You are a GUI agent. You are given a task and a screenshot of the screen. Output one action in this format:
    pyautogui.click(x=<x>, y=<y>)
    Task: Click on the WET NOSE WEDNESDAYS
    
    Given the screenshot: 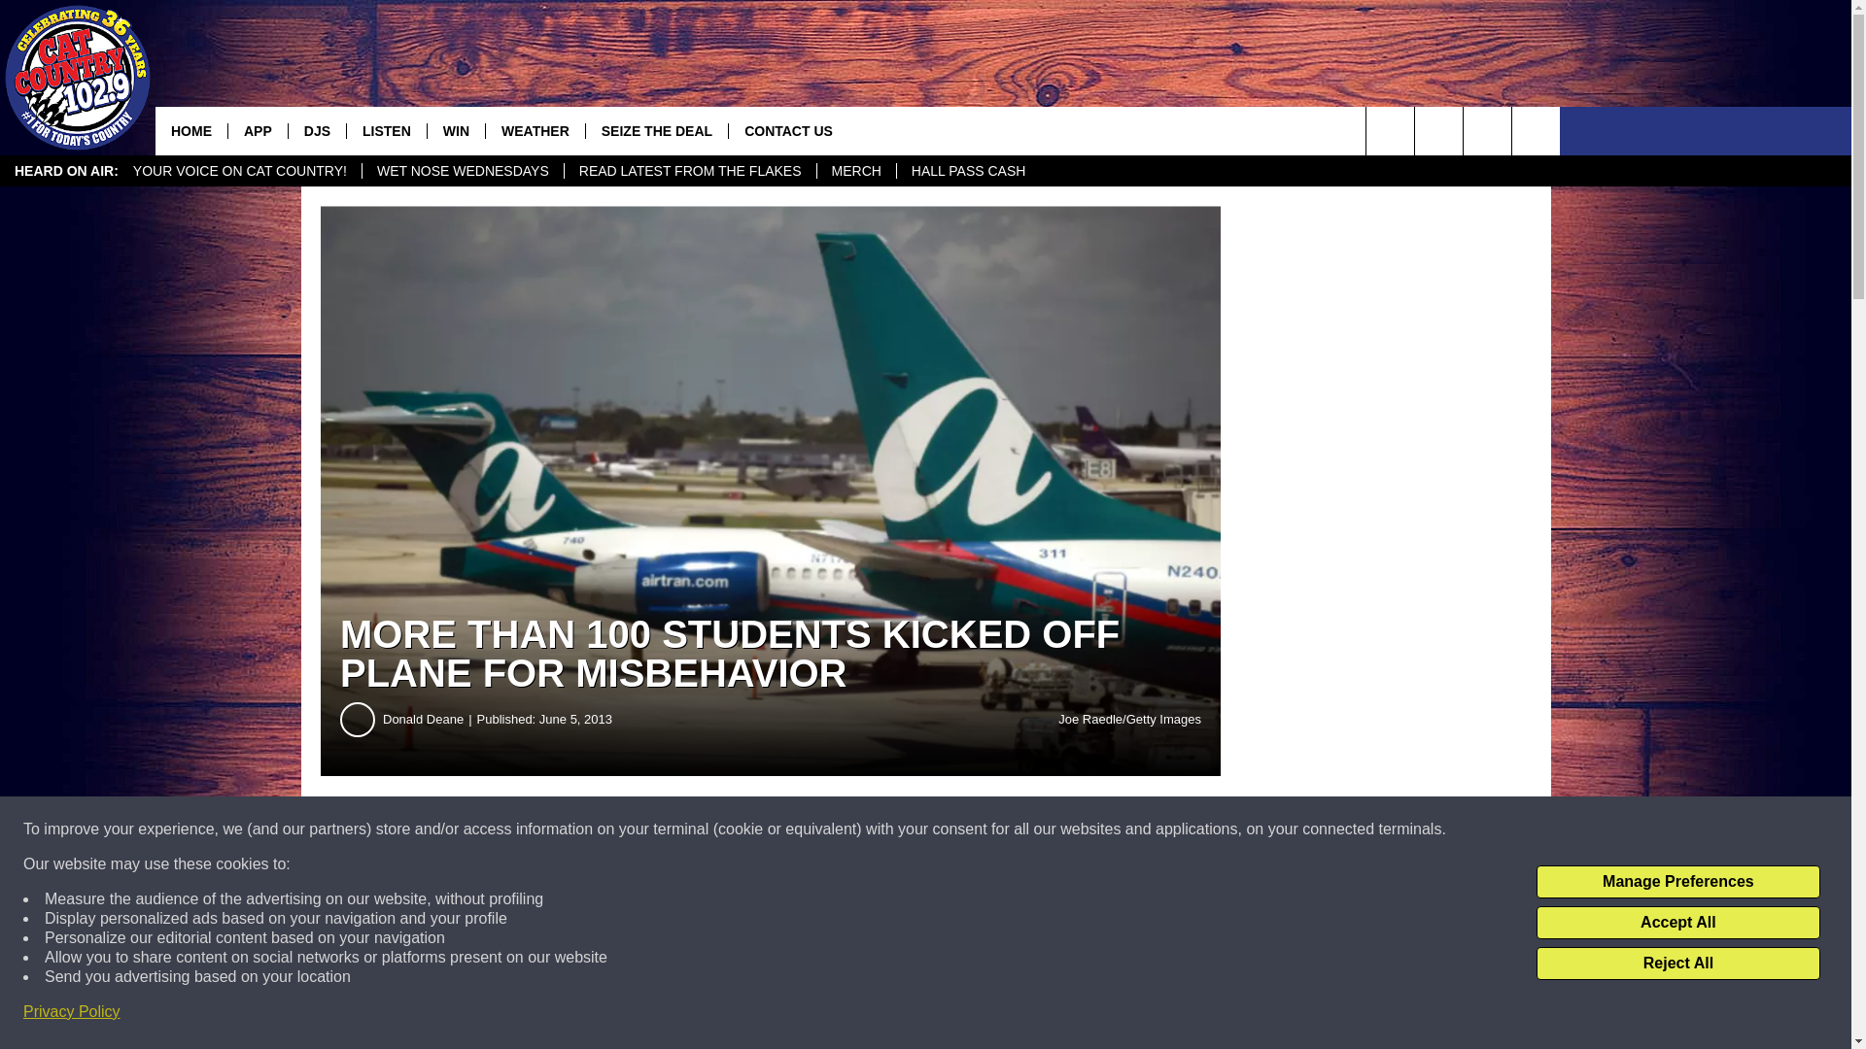 What is the action you would take?
    pyautogui.click(x=463, y=171)
    